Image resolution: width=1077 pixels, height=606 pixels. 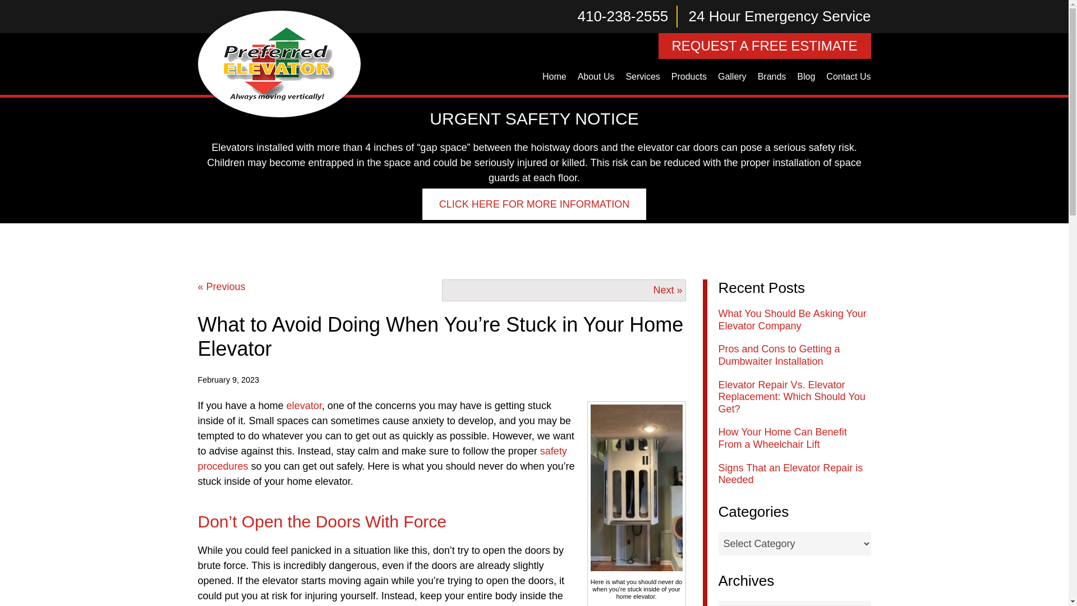 I want to click on Preferred Elevator, so click(x=279, y=64).